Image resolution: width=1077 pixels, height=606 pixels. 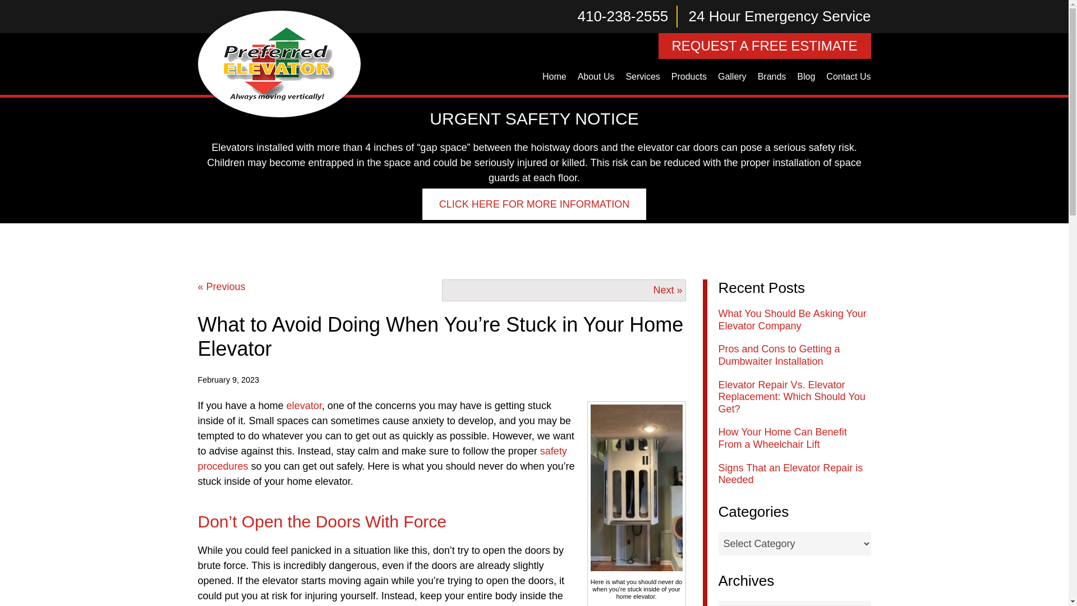 I want to click on Preferred Elevator, so click(x=279, y=64).